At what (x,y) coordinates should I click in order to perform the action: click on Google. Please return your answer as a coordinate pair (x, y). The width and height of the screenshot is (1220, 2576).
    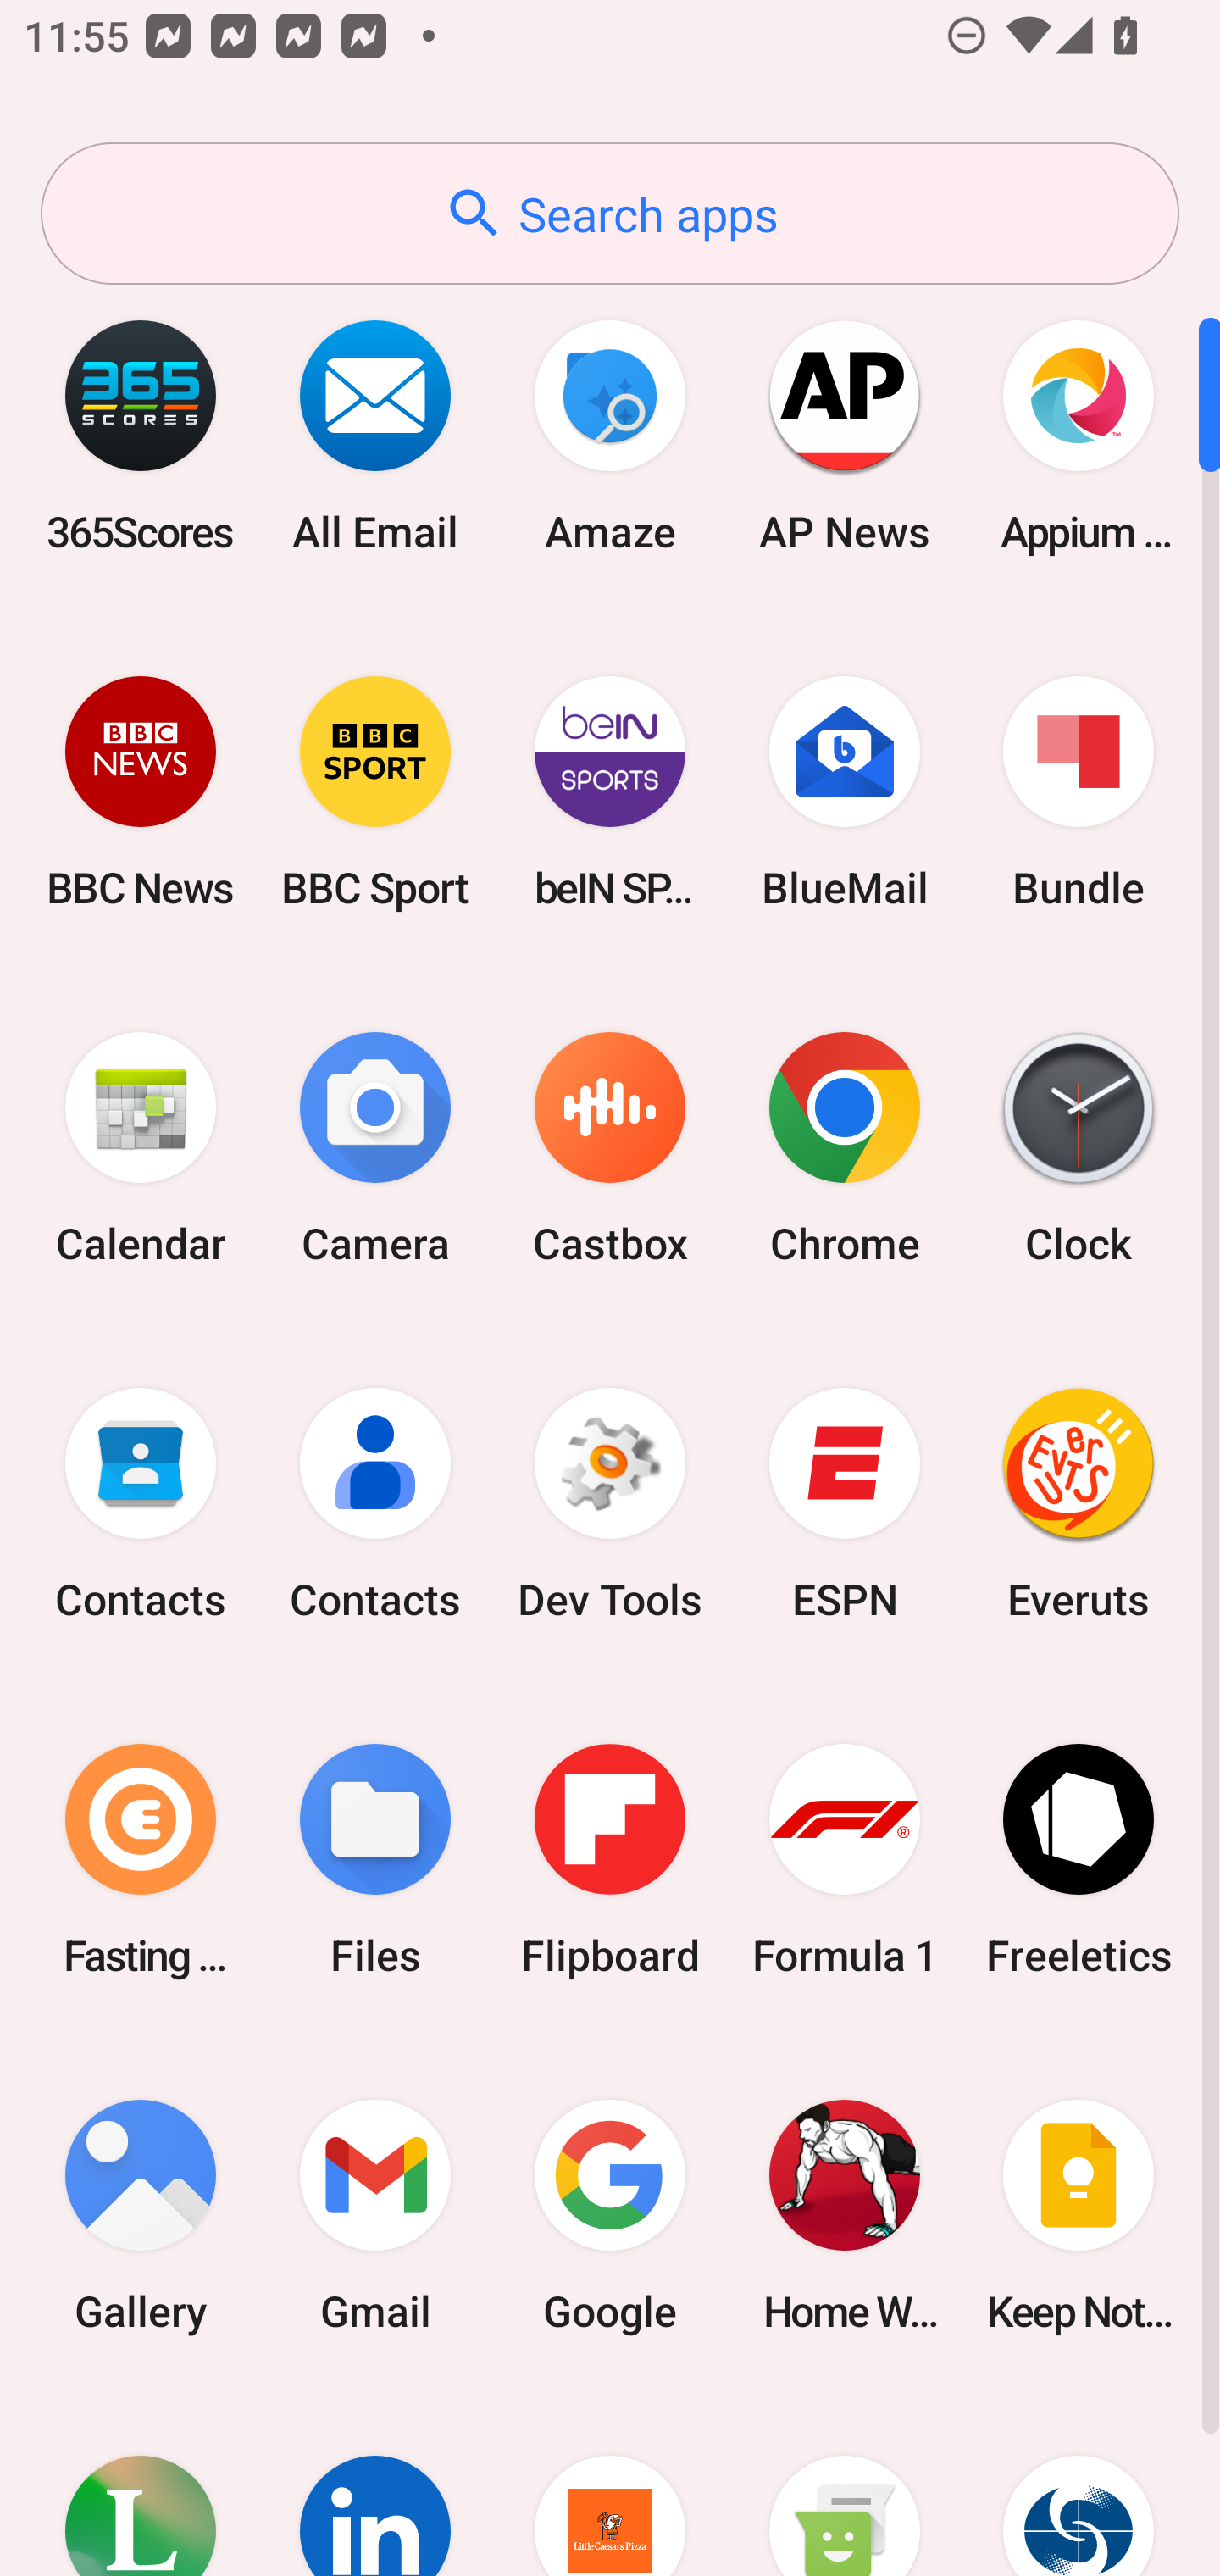
    Looking at the image, I should click on (610, 2215).